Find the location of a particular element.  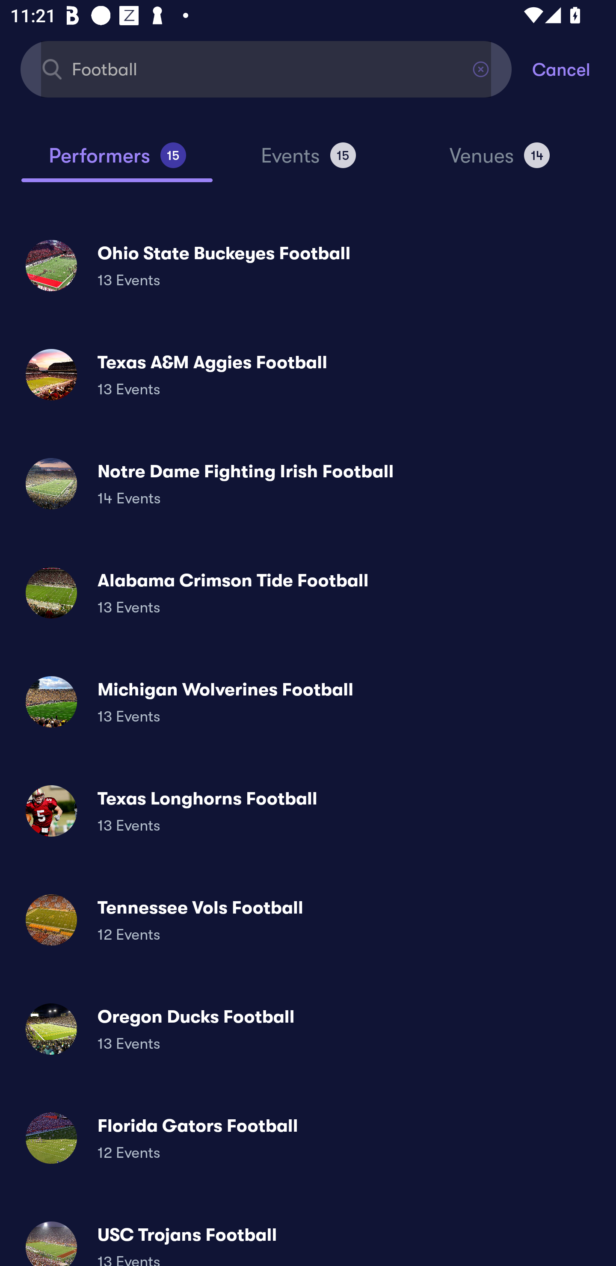

Oregon Ducks Football 13 Events is located at coordinates (308, 1028).